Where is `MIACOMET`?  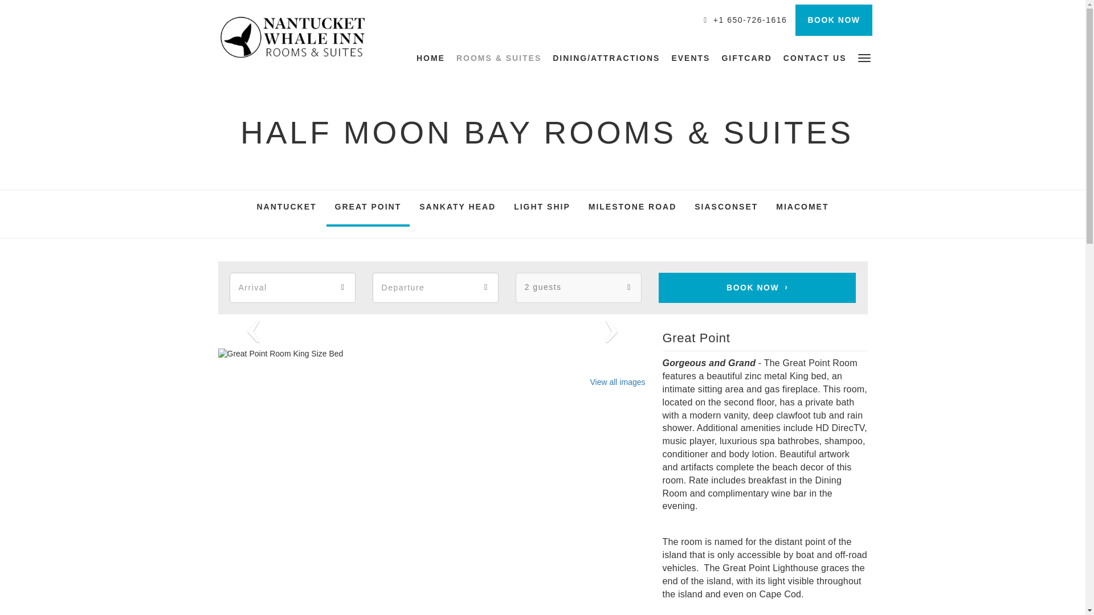 MIACOMET is located at coordinates (802, 208).